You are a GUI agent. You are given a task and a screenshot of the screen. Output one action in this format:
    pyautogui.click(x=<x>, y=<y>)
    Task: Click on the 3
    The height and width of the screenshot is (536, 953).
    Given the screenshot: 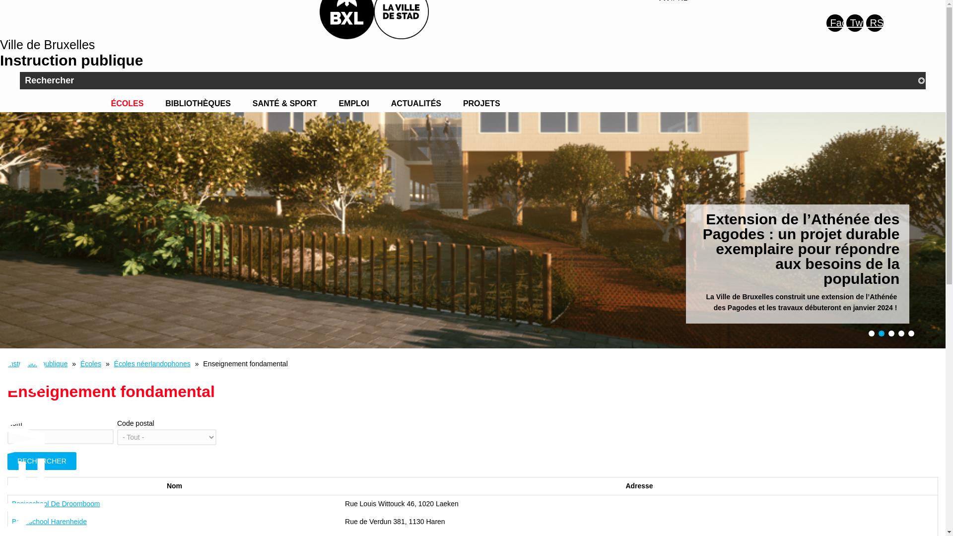 What is the action you would take?
    pyautogui.click(x=891, y=334)
    